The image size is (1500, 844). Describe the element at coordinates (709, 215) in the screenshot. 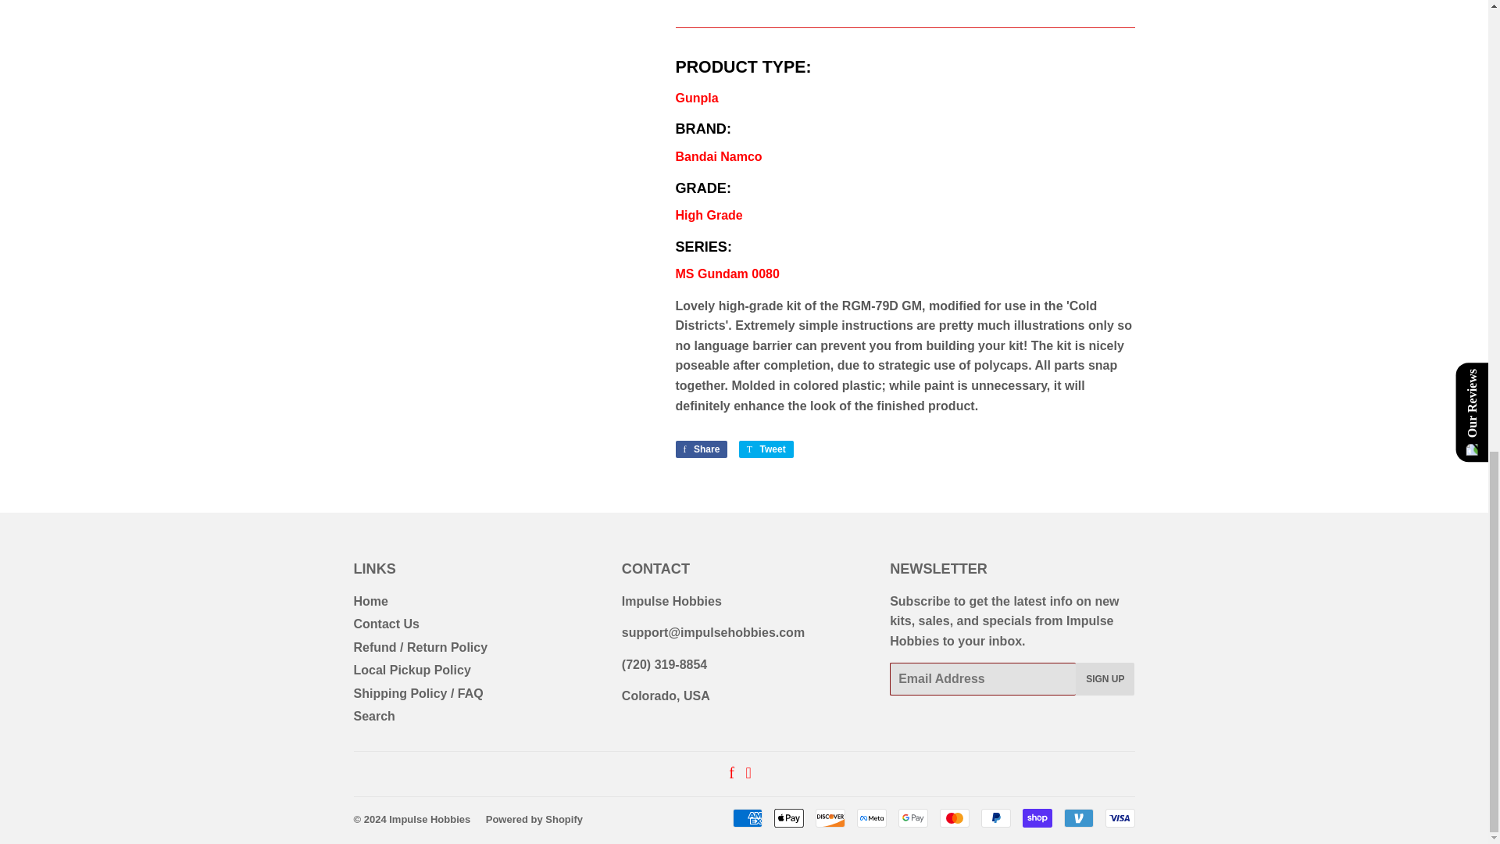

I see `High Grade Kits` at that location.